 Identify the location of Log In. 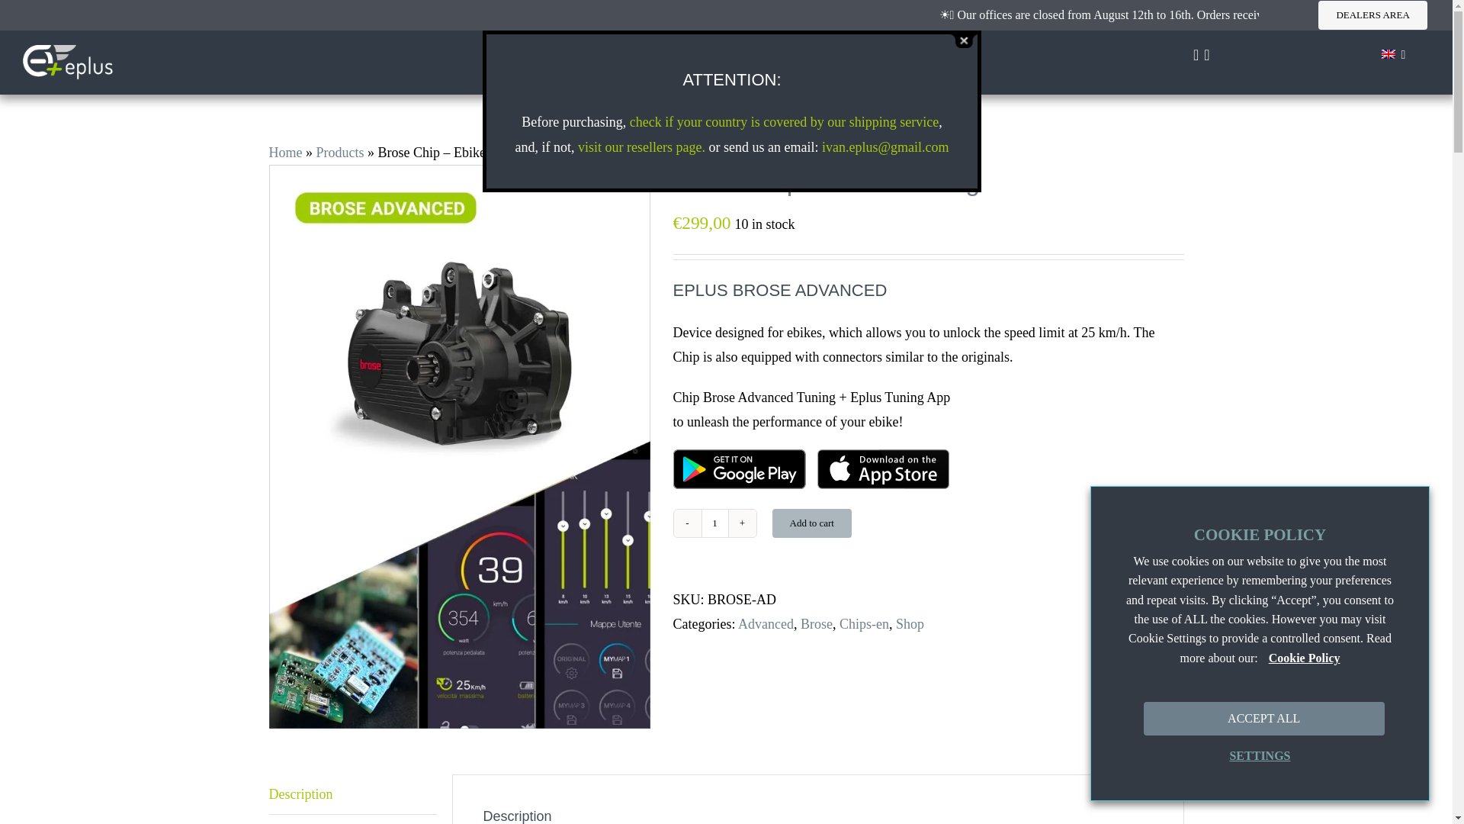
(1362, 230).